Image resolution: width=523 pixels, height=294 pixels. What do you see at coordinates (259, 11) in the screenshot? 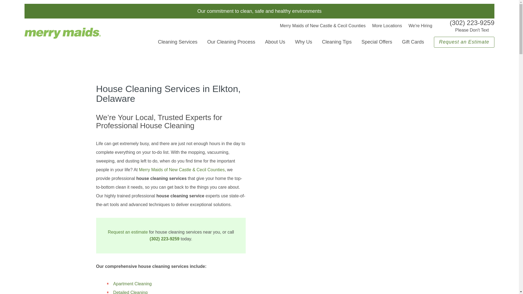
I see `Our commitment to clean, safe and healthy environments` at bounding box center [259, 11].